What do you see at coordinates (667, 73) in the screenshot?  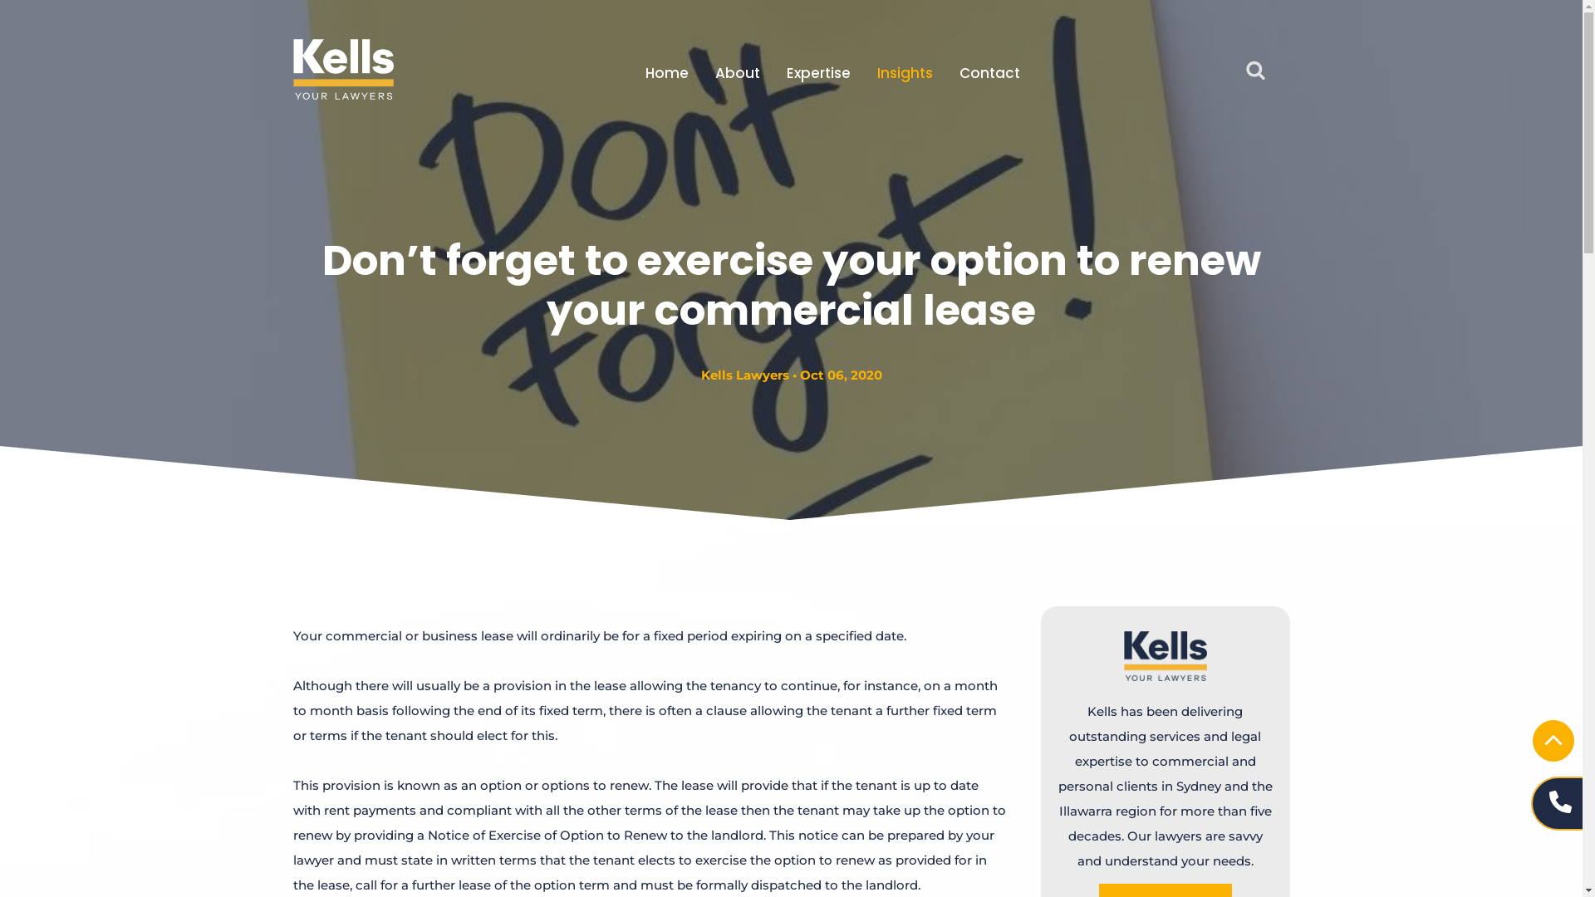 I see `Home` at bounding box center [667, 73].